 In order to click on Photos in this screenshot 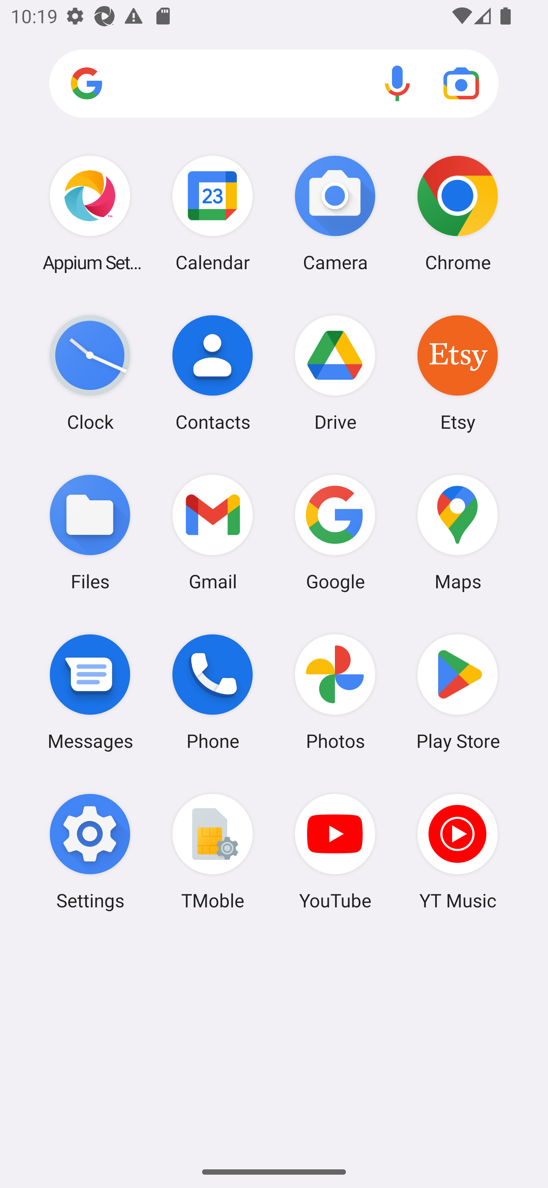, I will do `click(335, 692)`.